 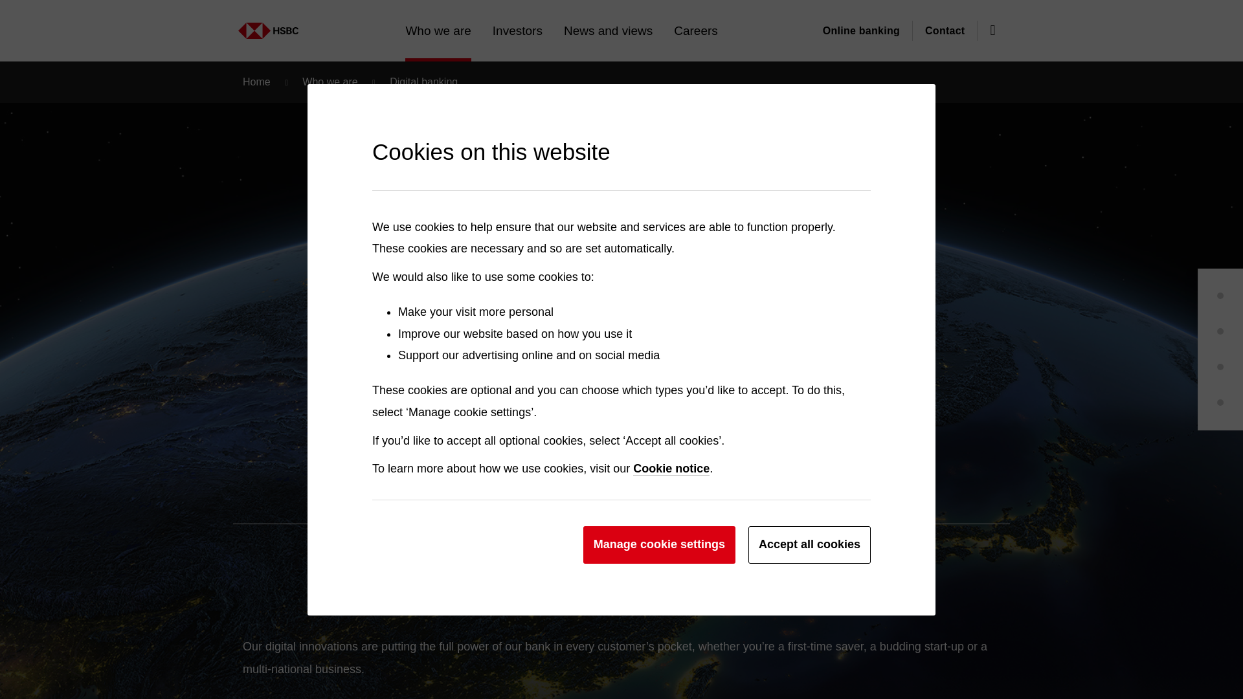 What do you see at coordinates (311, 24) in the screenshot?
I see `Who we are` at bounding box center [311, 24].